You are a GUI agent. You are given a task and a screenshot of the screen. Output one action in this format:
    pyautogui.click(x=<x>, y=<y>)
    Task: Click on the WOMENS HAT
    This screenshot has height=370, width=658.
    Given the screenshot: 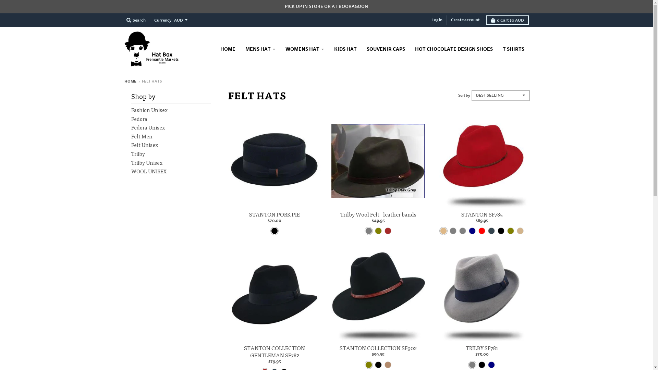 What is the action you would take?
    pyautogui.click(x=305, y=49)
    